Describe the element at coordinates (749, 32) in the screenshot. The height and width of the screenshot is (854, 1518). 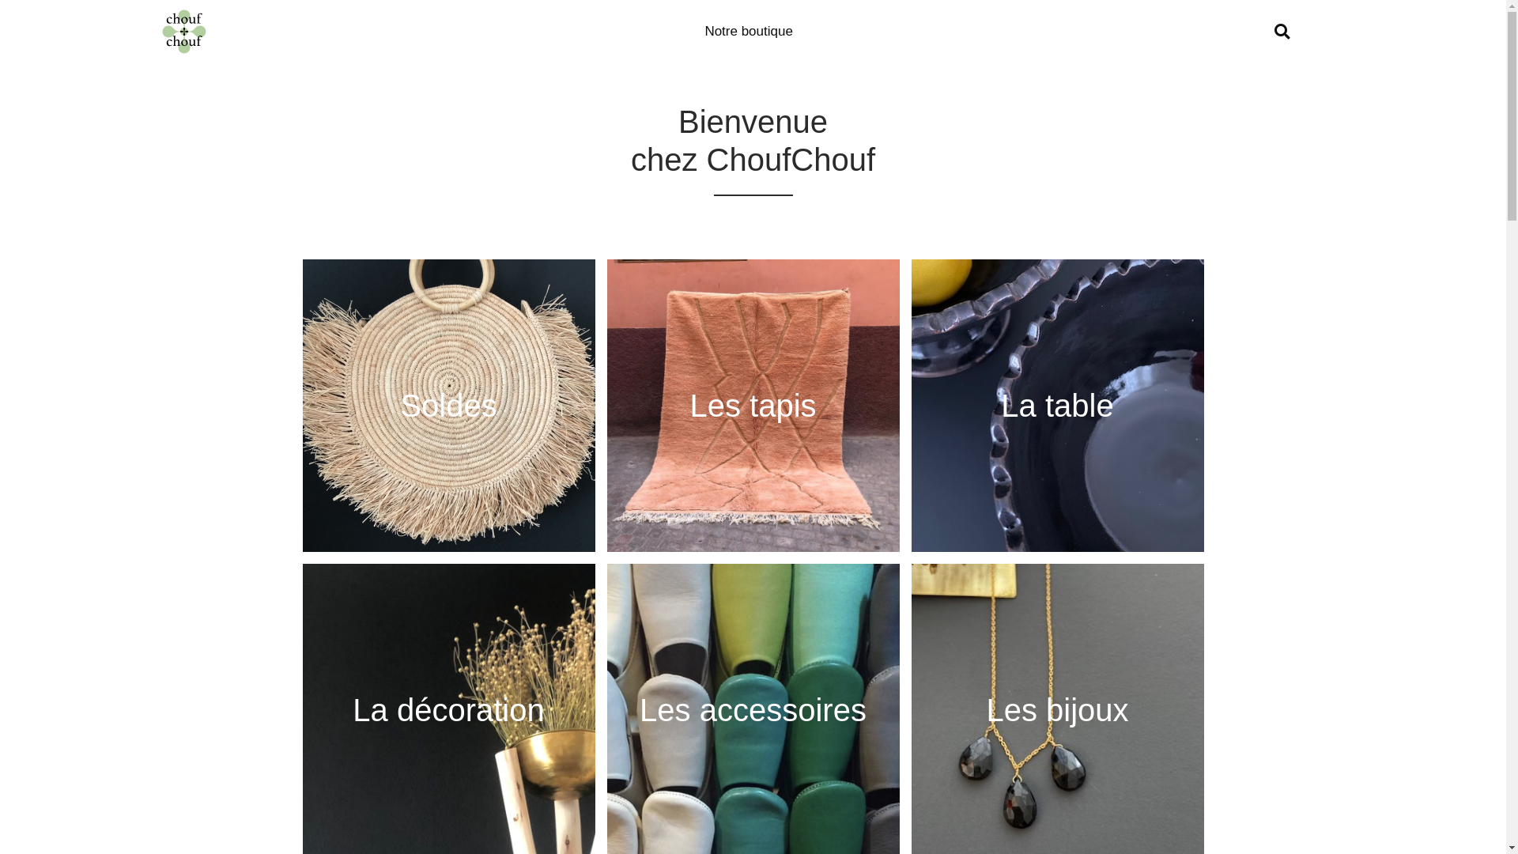
I see `Notre boutique` at that location.